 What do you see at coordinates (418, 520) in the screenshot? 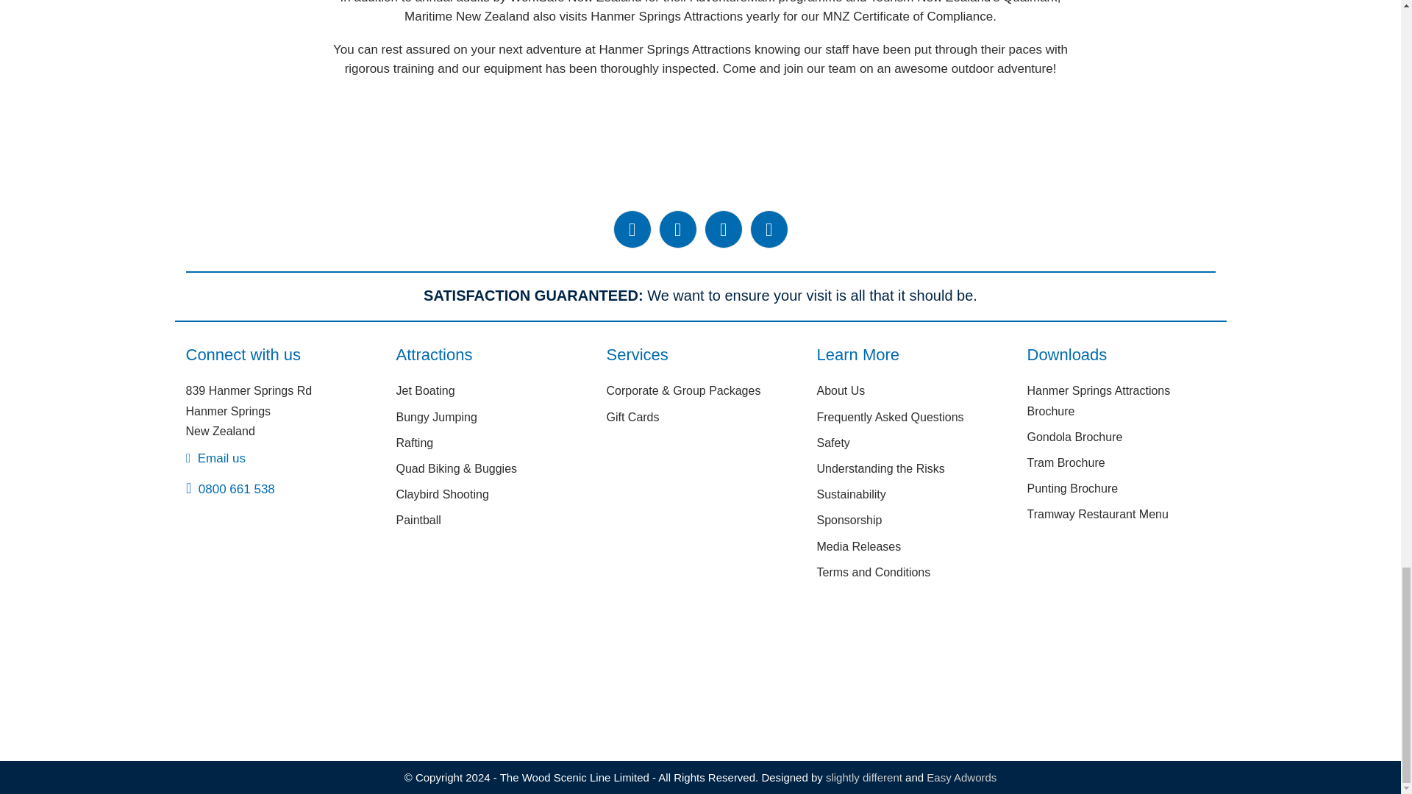
I see `Paintball` at bounding box center [418, 520].